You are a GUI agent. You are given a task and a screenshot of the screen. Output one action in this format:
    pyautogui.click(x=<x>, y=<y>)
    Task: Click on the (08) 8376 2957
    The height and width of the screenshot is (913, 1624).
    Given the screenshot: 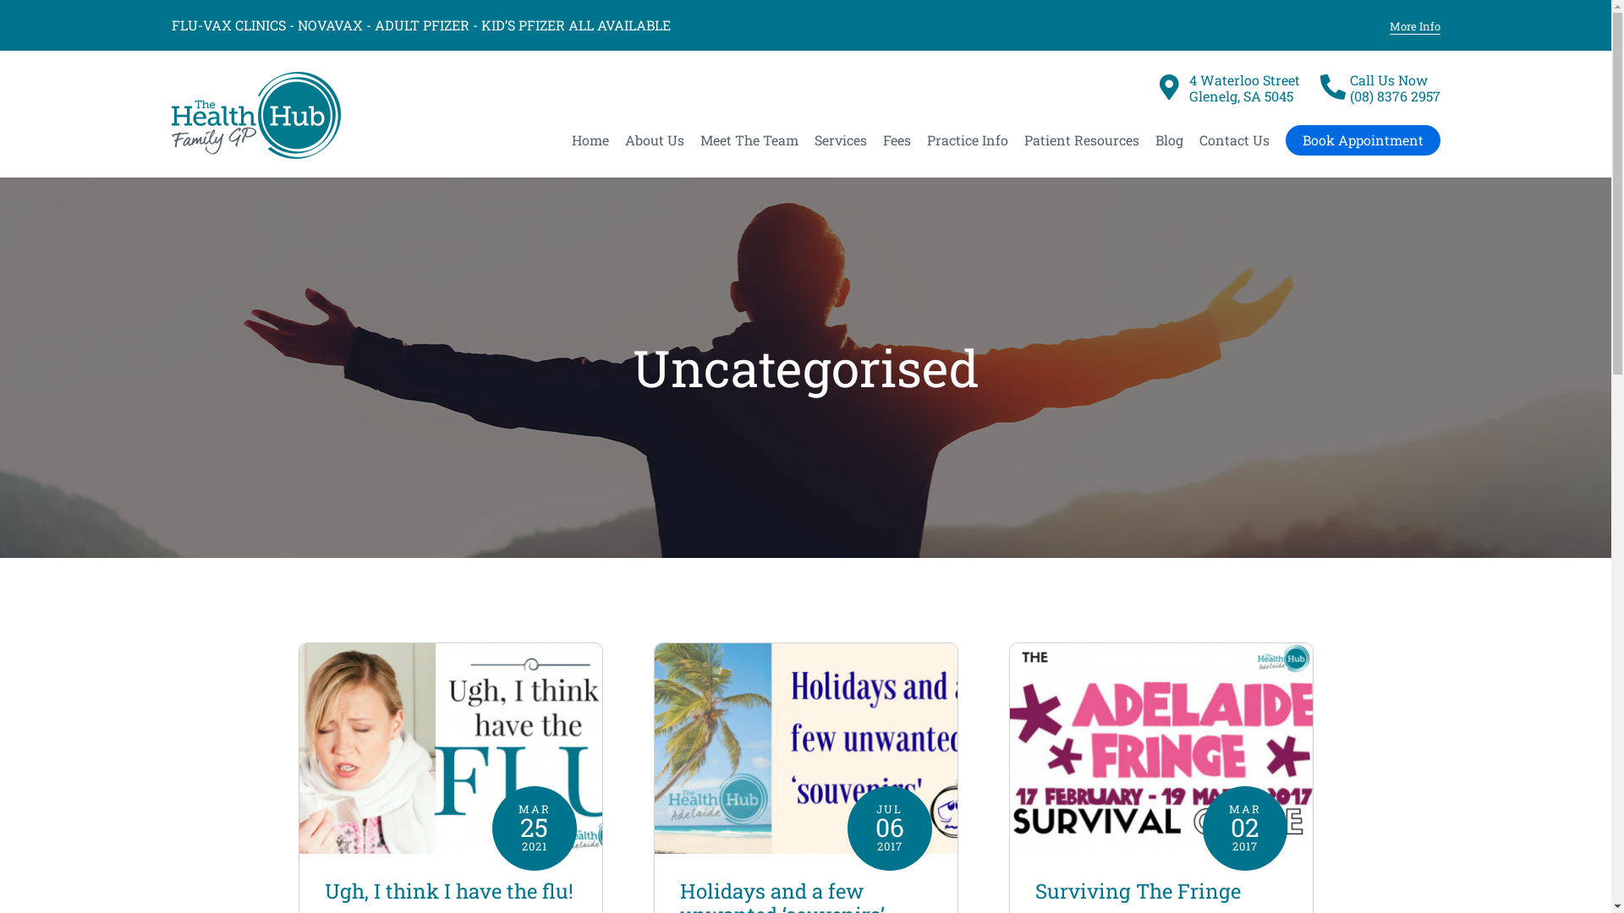 What is the action you would take?
    pyautogui.click(x=1396, y=96)
    